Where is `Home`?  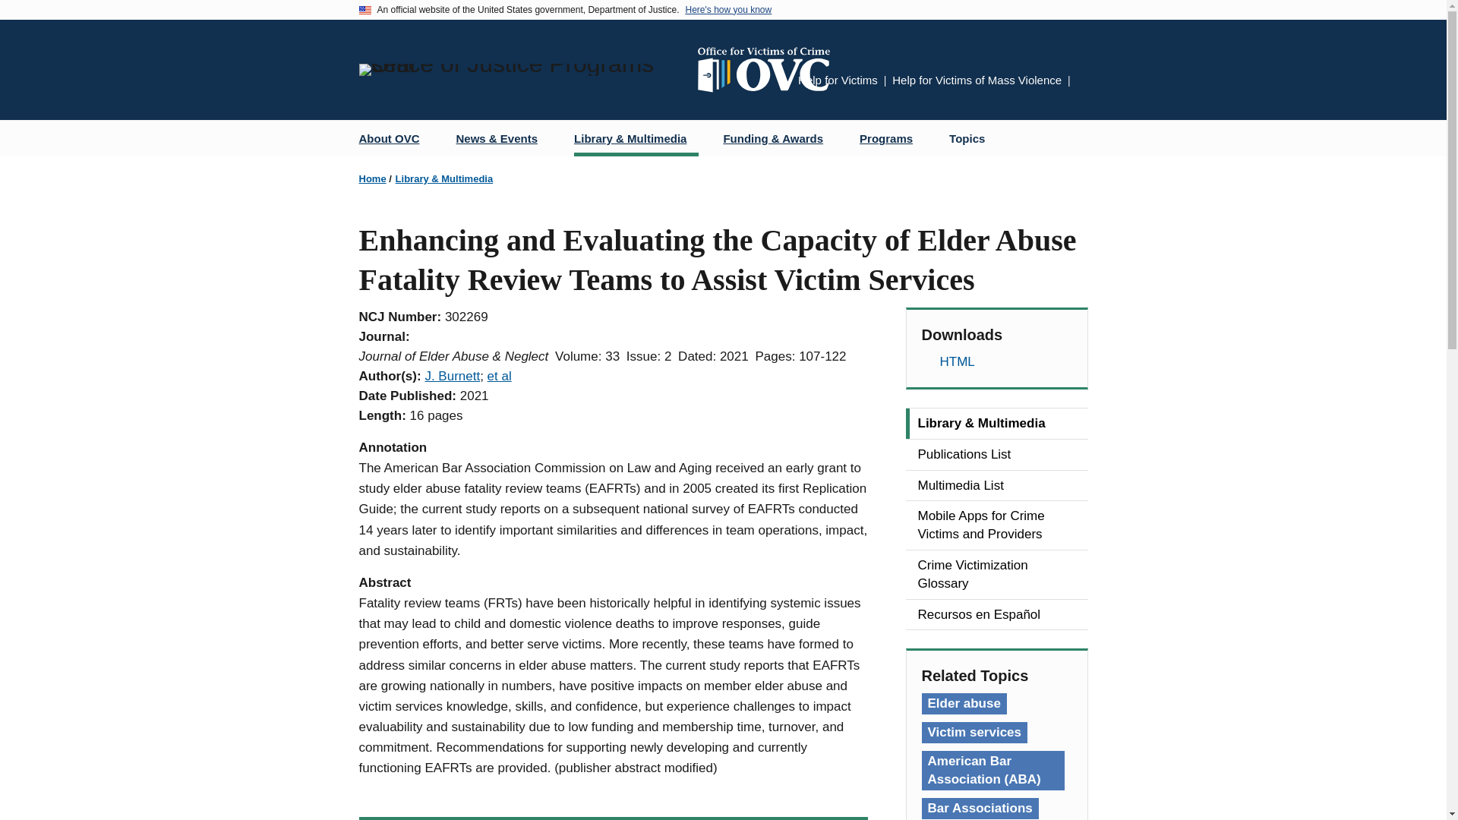
Home is located at coordinates (769, 70).